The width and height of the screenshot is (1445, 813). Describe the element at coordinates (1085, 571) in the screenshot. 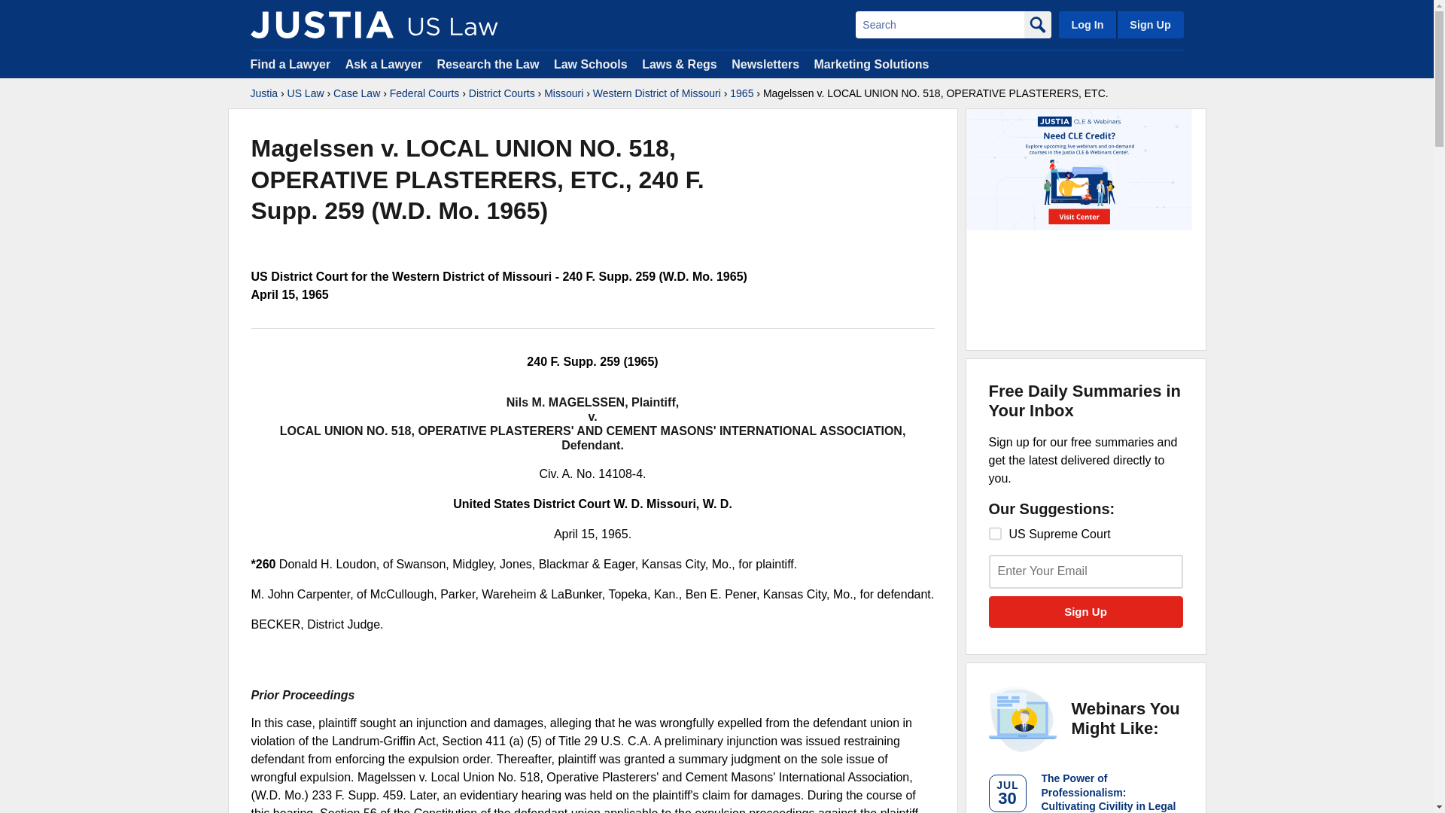

I see `Enter email` at that location.